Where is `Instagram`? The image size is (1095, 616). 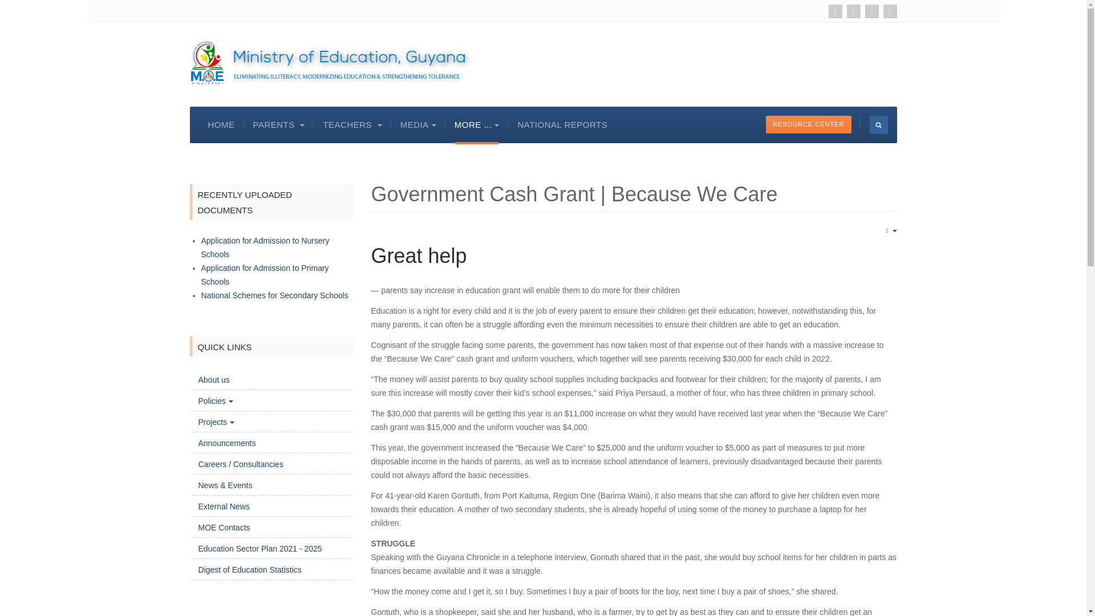
Instagram is located at coordinates (890, 11).